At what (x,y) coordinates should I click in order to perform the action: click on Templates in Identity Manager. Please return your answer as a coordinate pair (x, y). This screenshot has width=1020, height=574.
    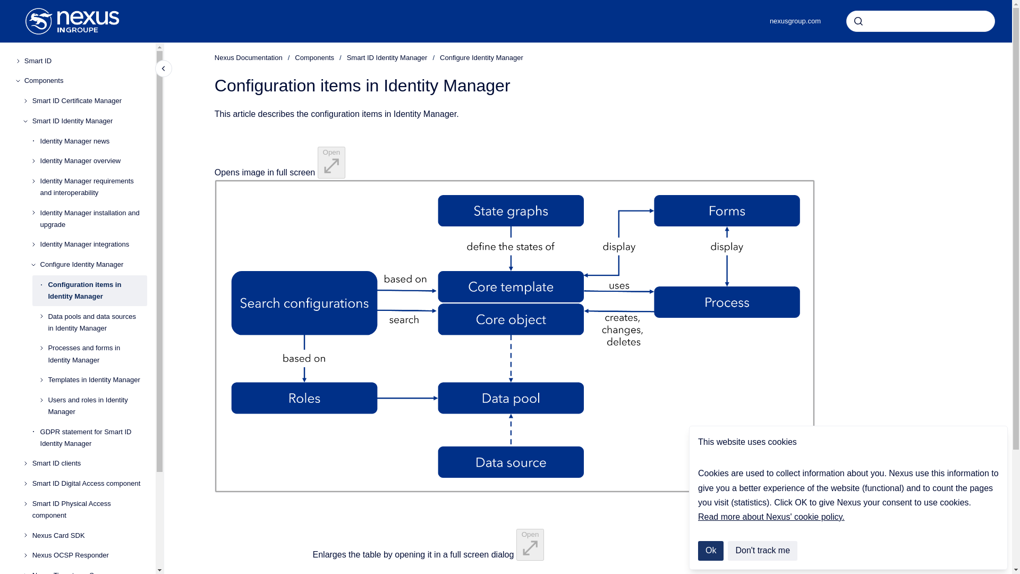
    Looking at the image, I should click on (97, 379).